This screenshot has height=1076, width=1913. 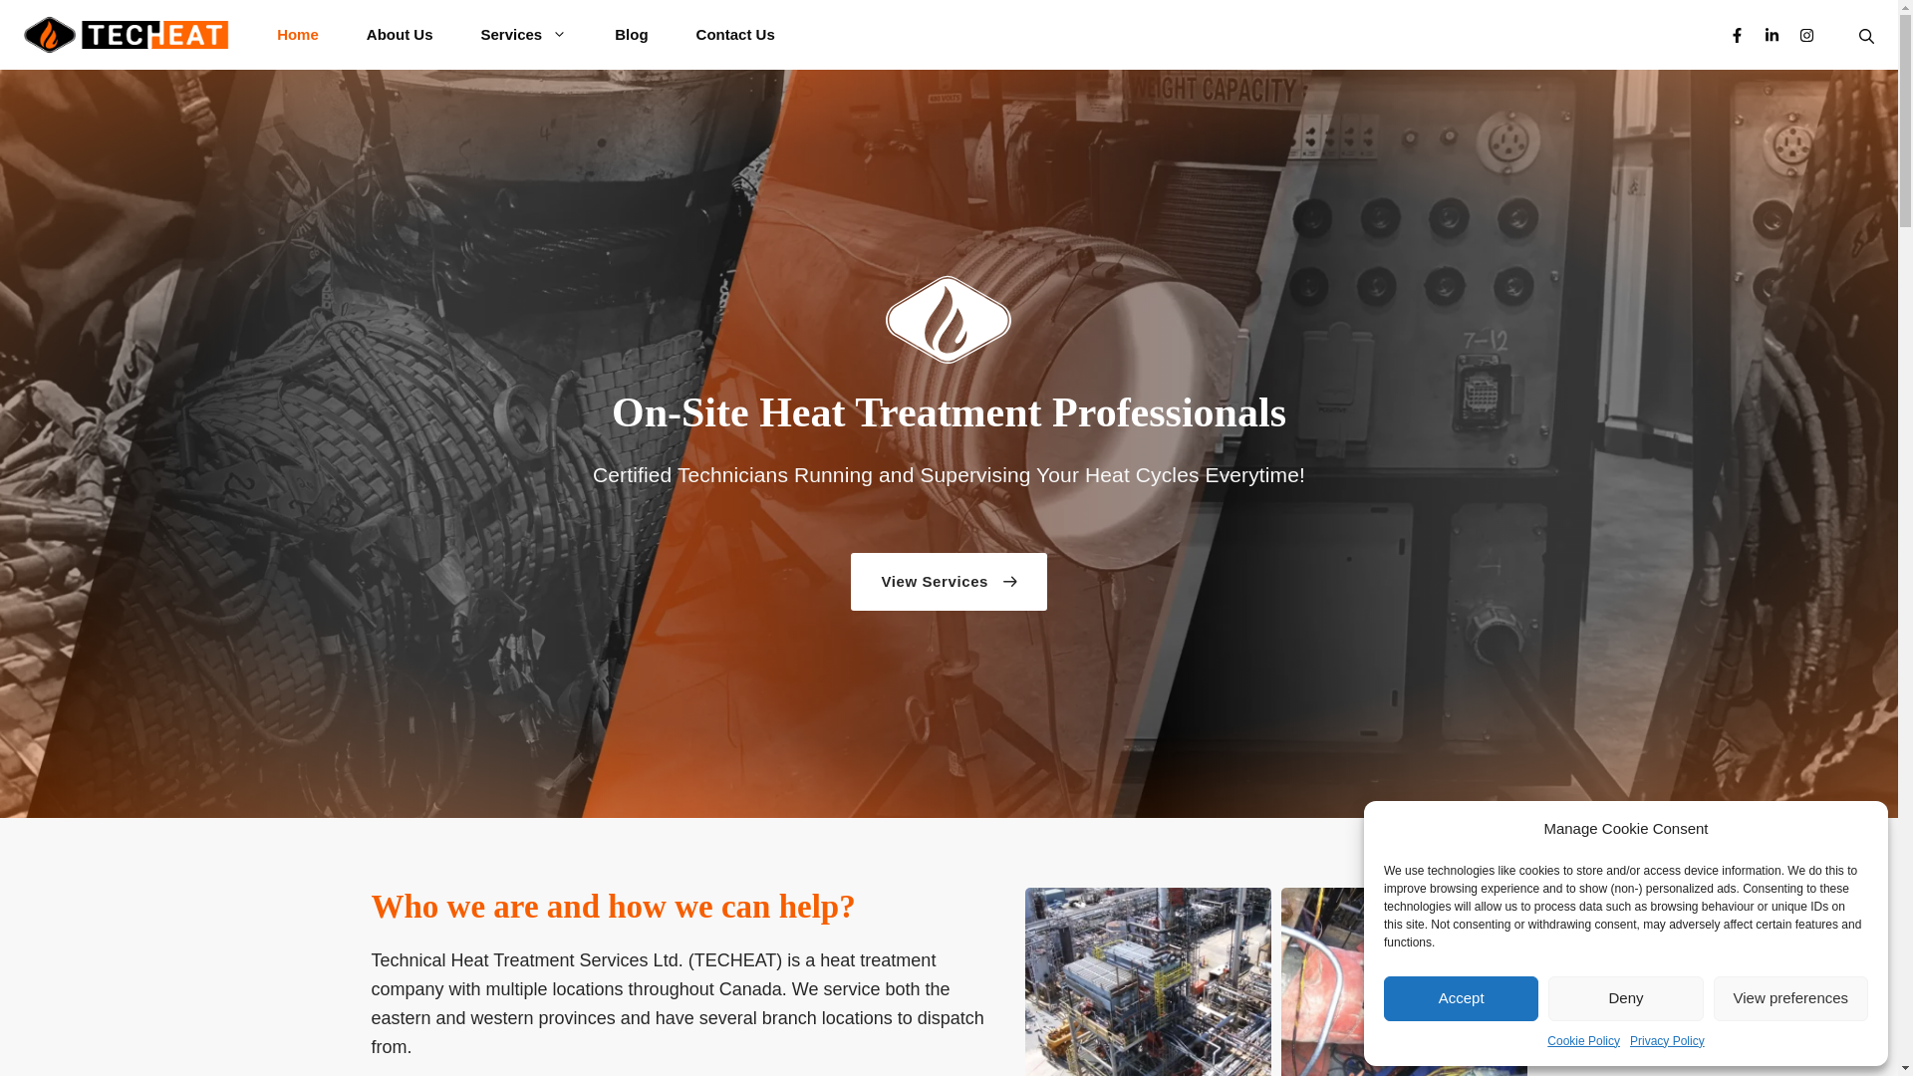 What do you see at coordinates (297, 35) in the screenshot?
I see `Home` at bounding box center [297, 35].